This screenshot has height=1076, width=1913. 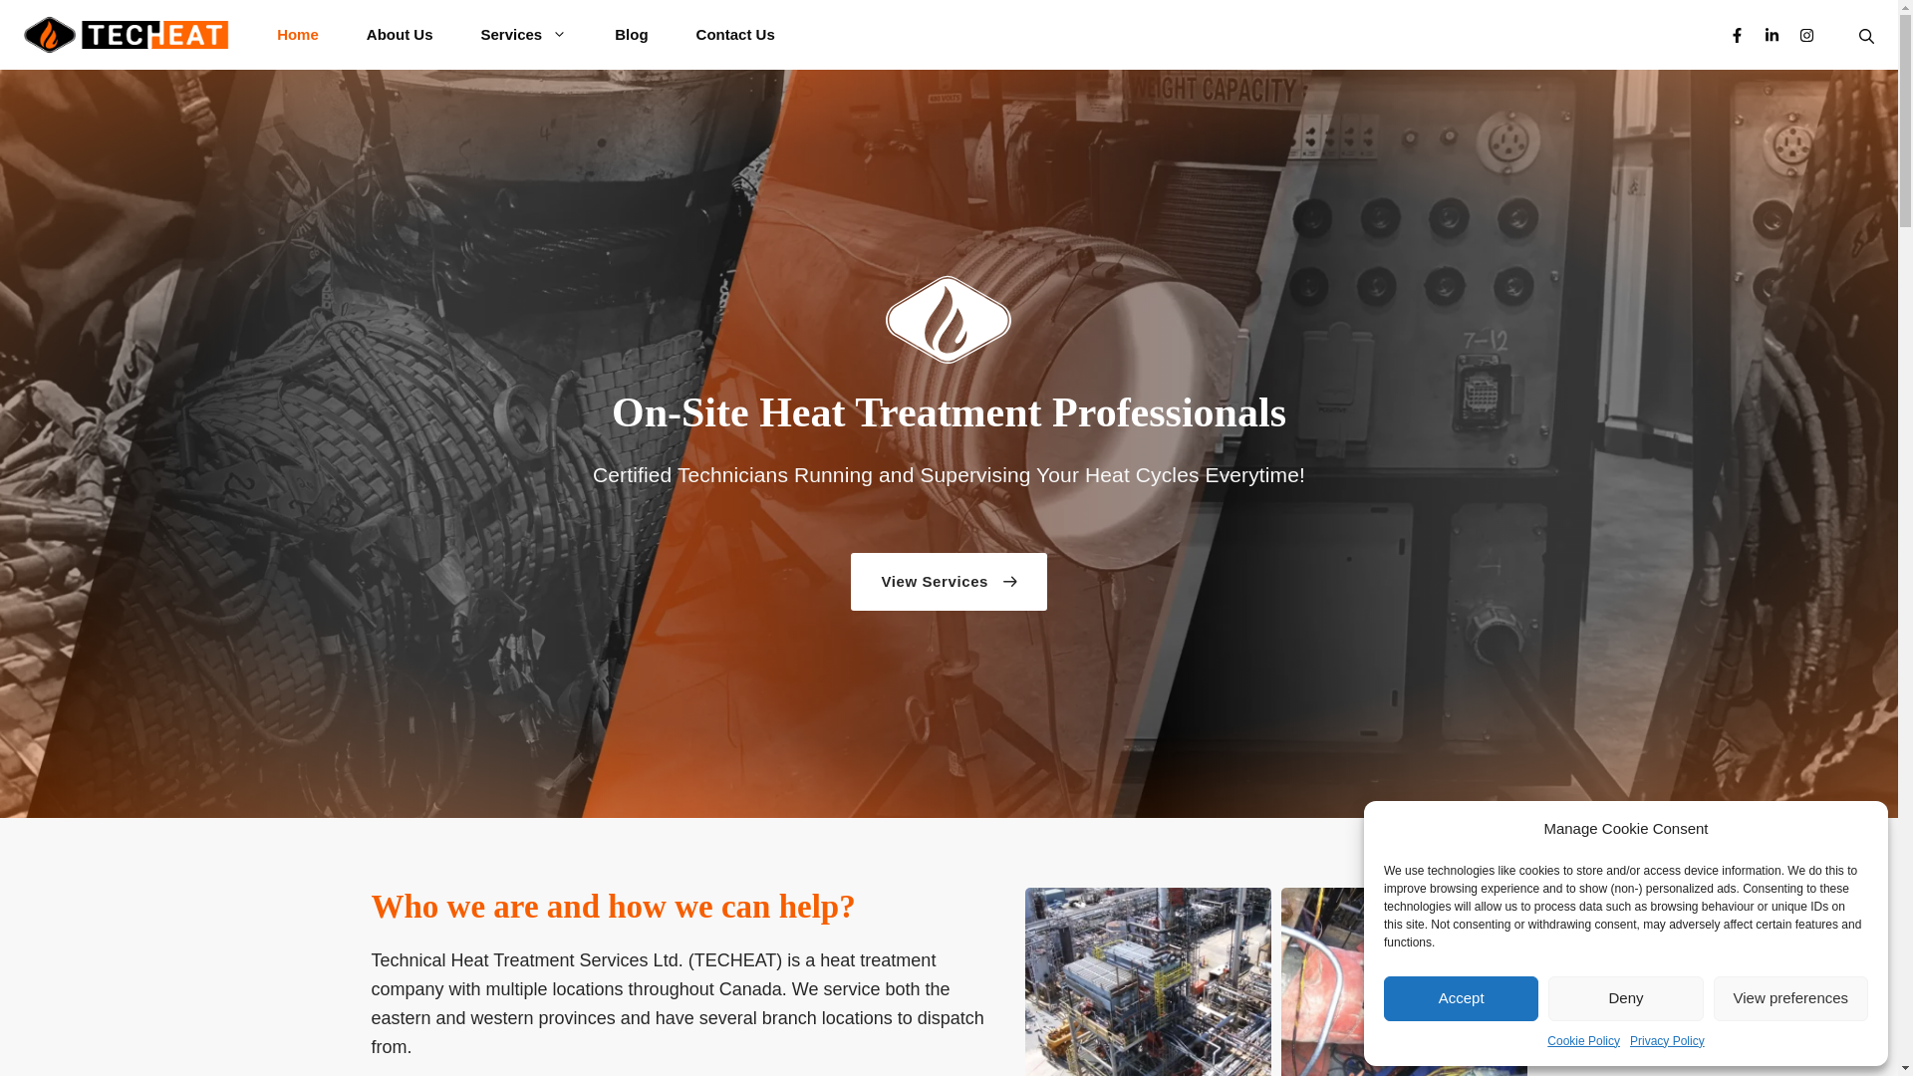 What do you see at coordinates (297, 35) in the screenshot?
I see `Home` at bounding box center [297, 35].